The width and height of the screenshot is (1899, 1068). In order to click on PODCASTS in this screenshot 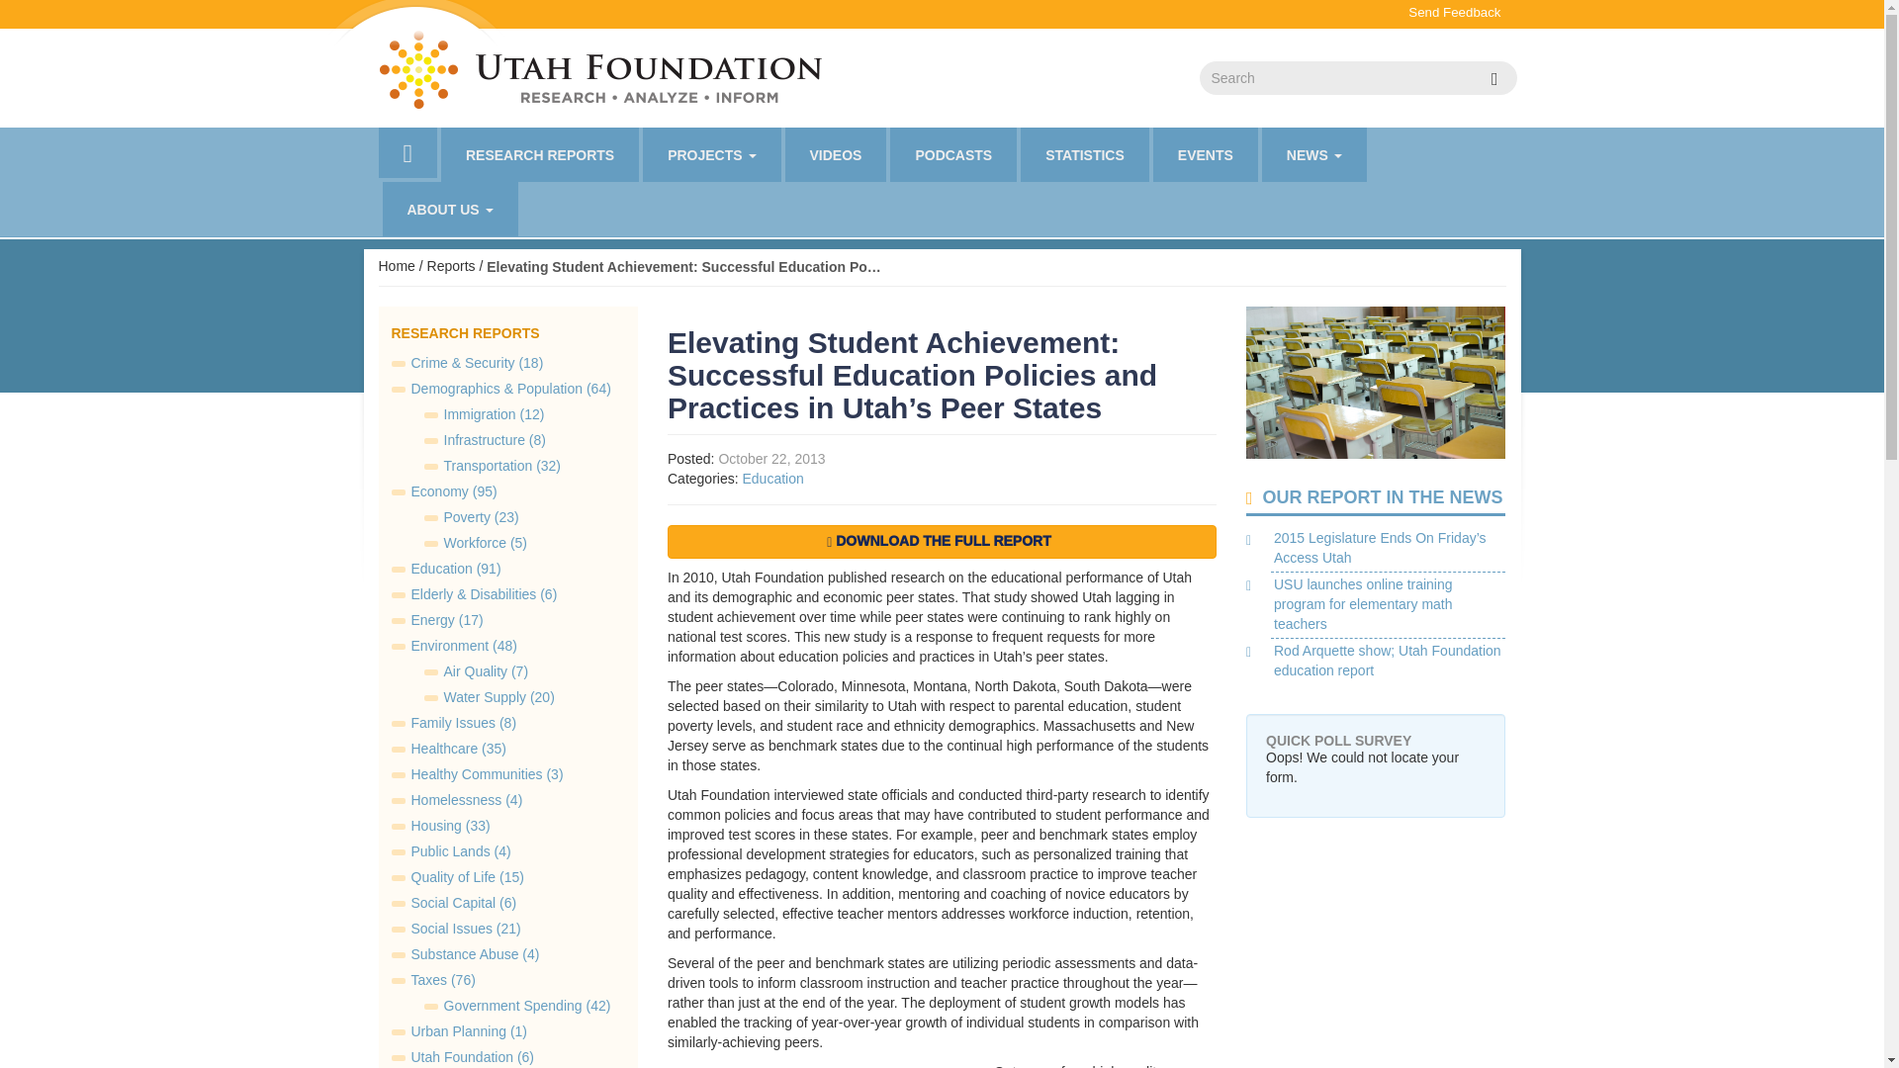, I will do `click(953, 154)`.